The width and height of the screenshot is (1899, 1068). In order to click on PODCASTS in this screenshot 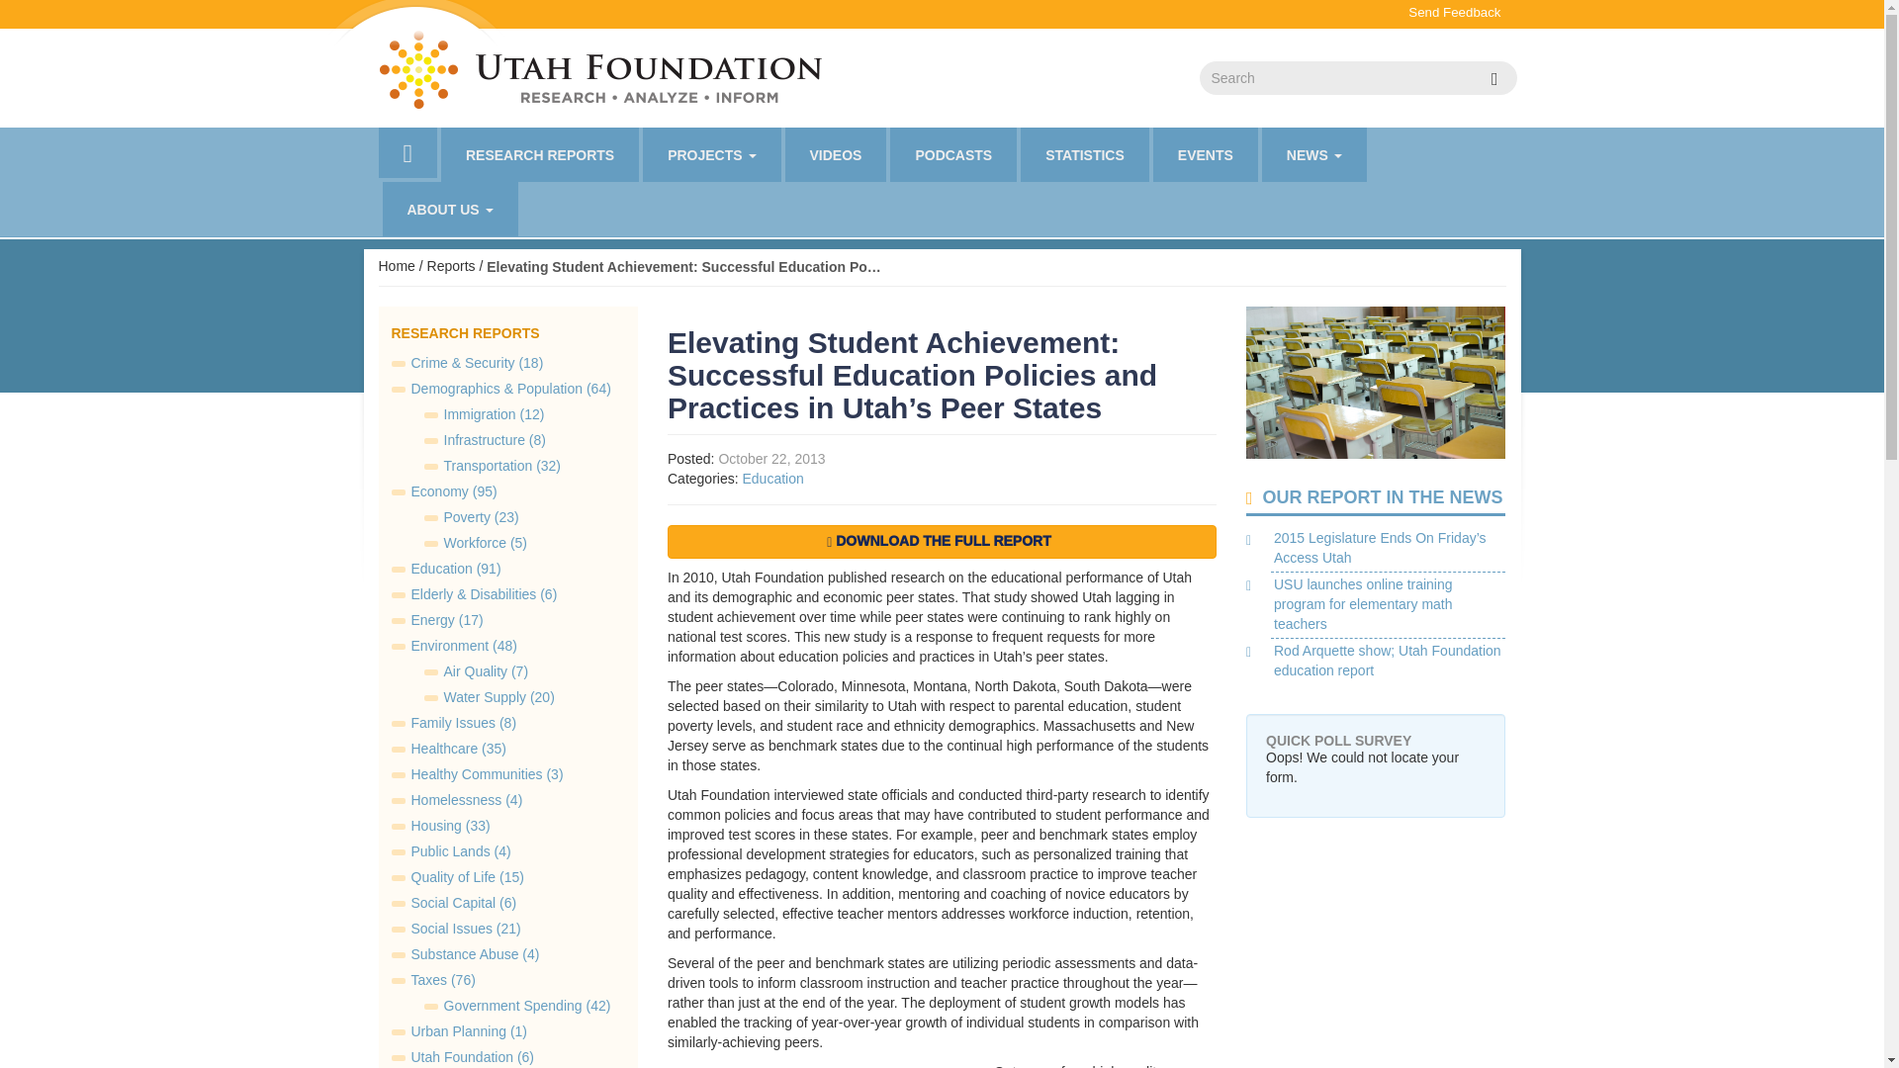, I will do `click(953, 154)`.